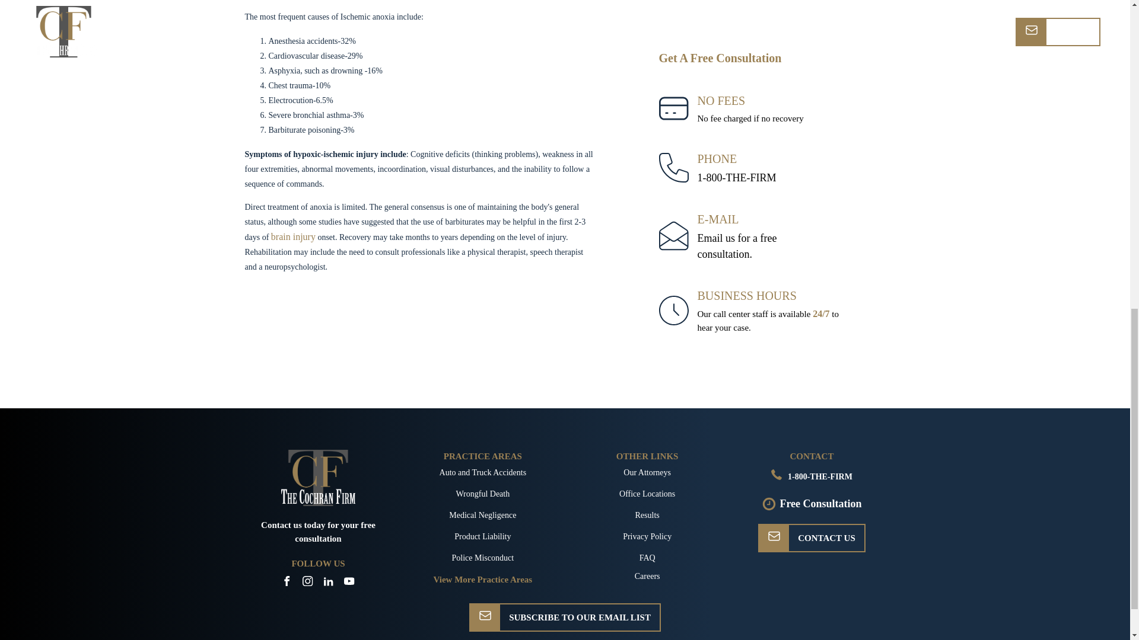 Image resolution: width=1139 pixels, height=640 pixels. Describe the element at coordinates (737, 246) in the screenshot. I see `Email us for a free consultation.` at that location.